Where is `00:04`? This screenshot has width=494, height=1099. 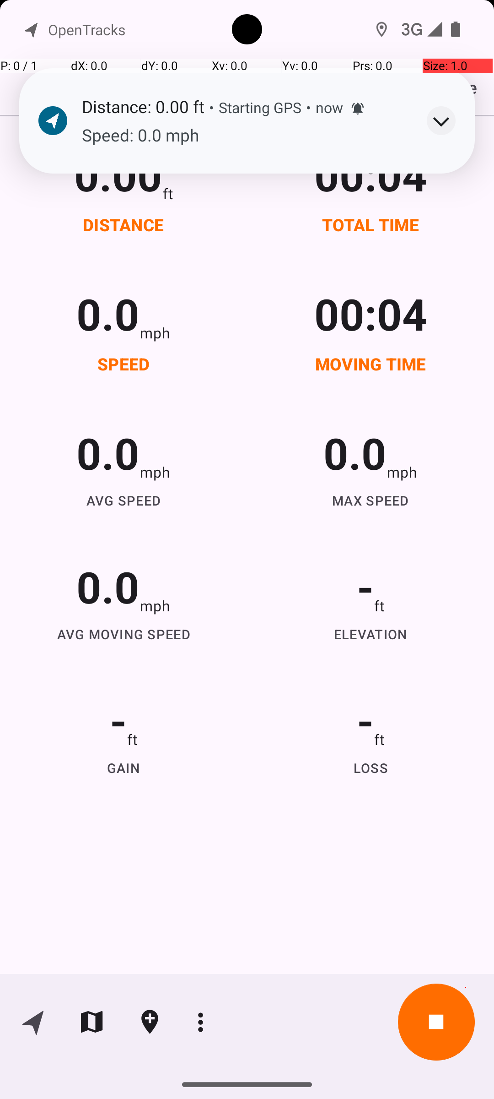
00:04 is located at coordinates (370, 174).